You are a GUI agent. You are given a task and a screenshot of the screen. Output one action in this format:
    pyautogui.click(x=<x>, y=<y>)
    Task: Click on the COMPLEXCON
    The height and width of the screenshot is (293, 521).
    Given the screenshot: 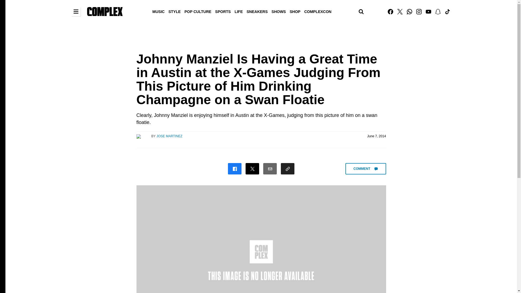 What is the action you would take?
    pyautogui.click(x=317, y=11)
    